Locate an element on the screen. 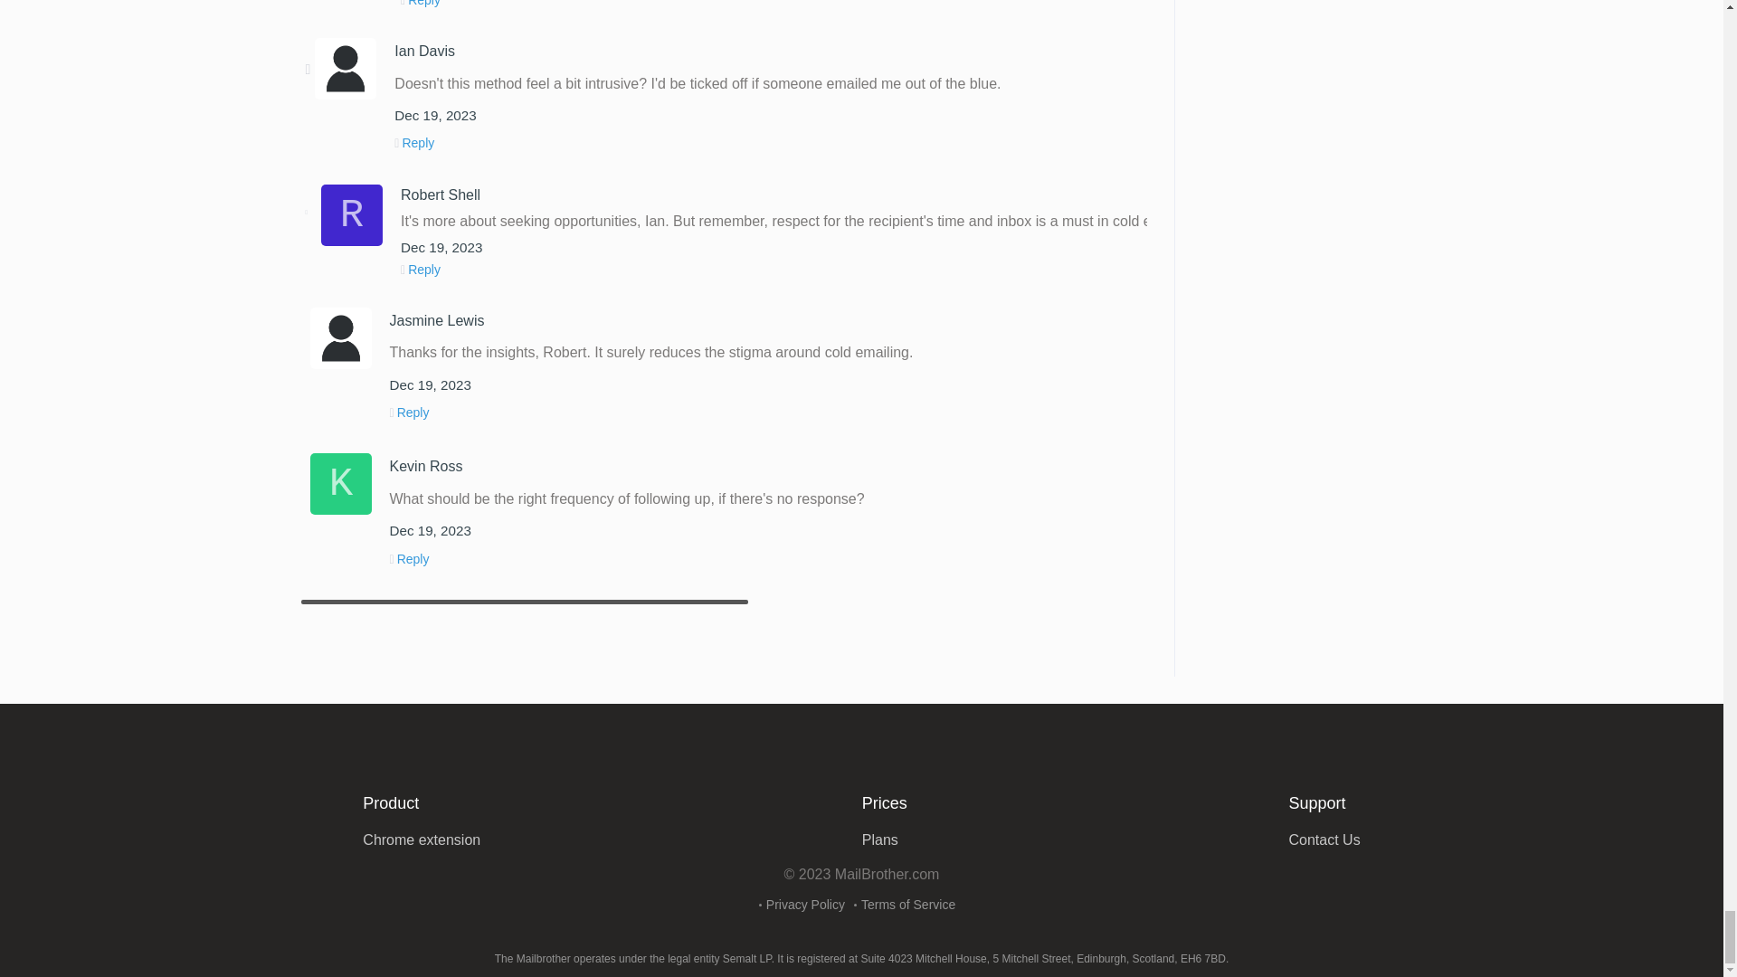 The width and height of the screenshot is (1737, 977). Terms of Service is located at coordinates (908, 905).